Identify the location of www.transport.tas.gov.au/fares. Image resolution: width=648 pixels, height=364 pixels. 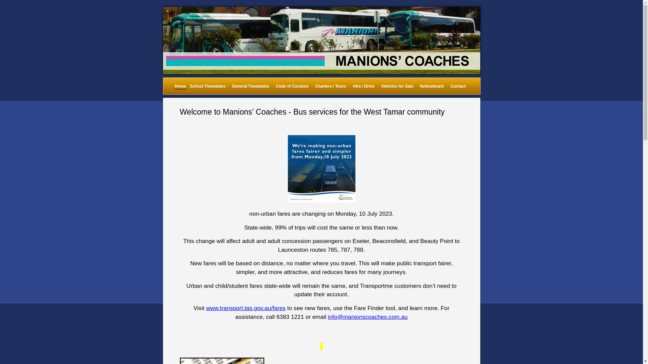
(246, 308).